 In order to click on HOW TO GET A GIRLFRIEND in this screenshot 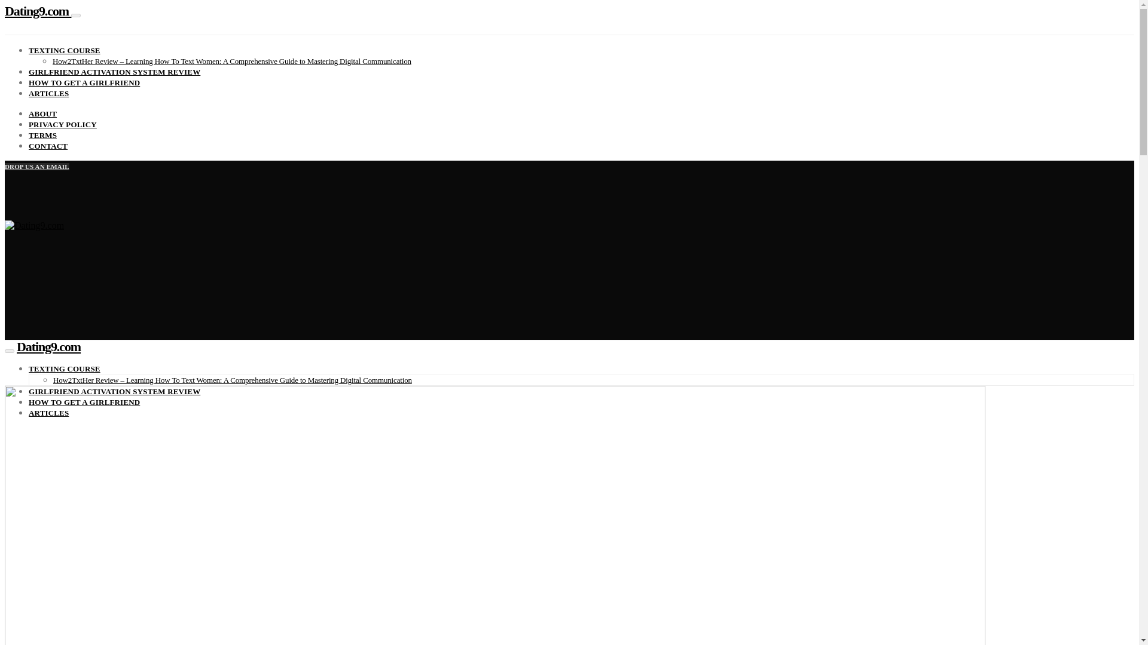, I will do `click(84, 82)`.